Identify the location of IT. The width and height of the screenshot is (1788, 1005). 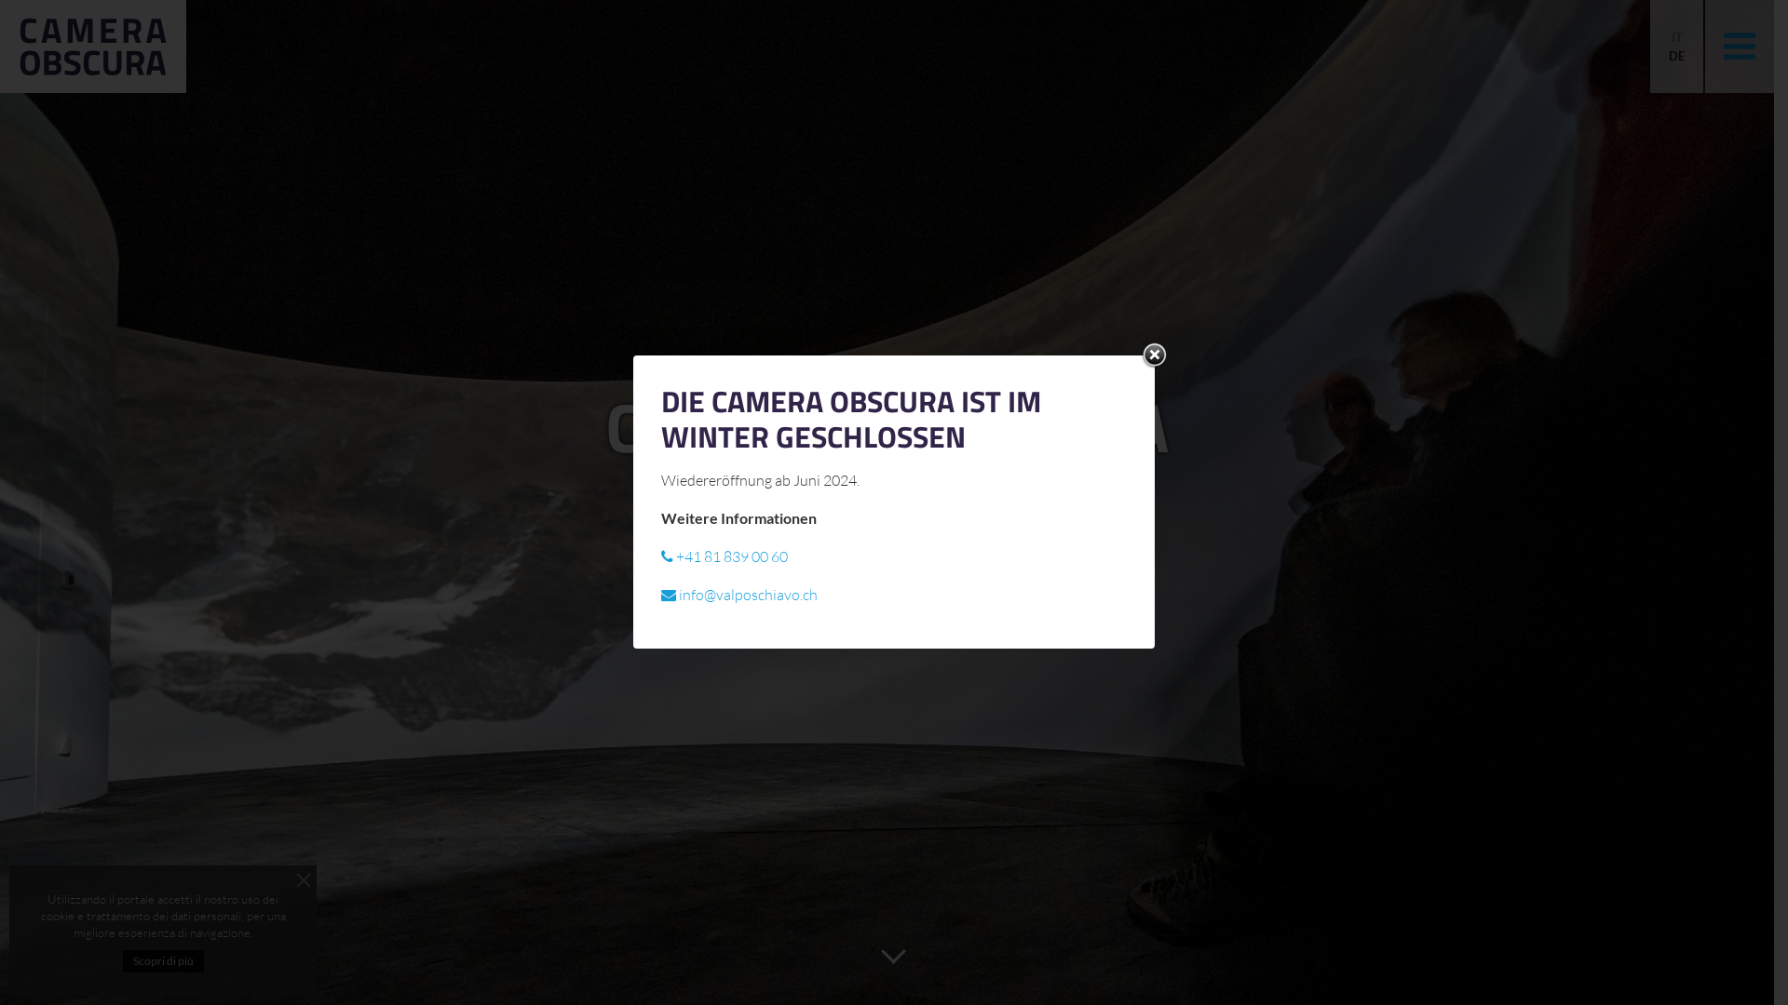
(1676, 37).